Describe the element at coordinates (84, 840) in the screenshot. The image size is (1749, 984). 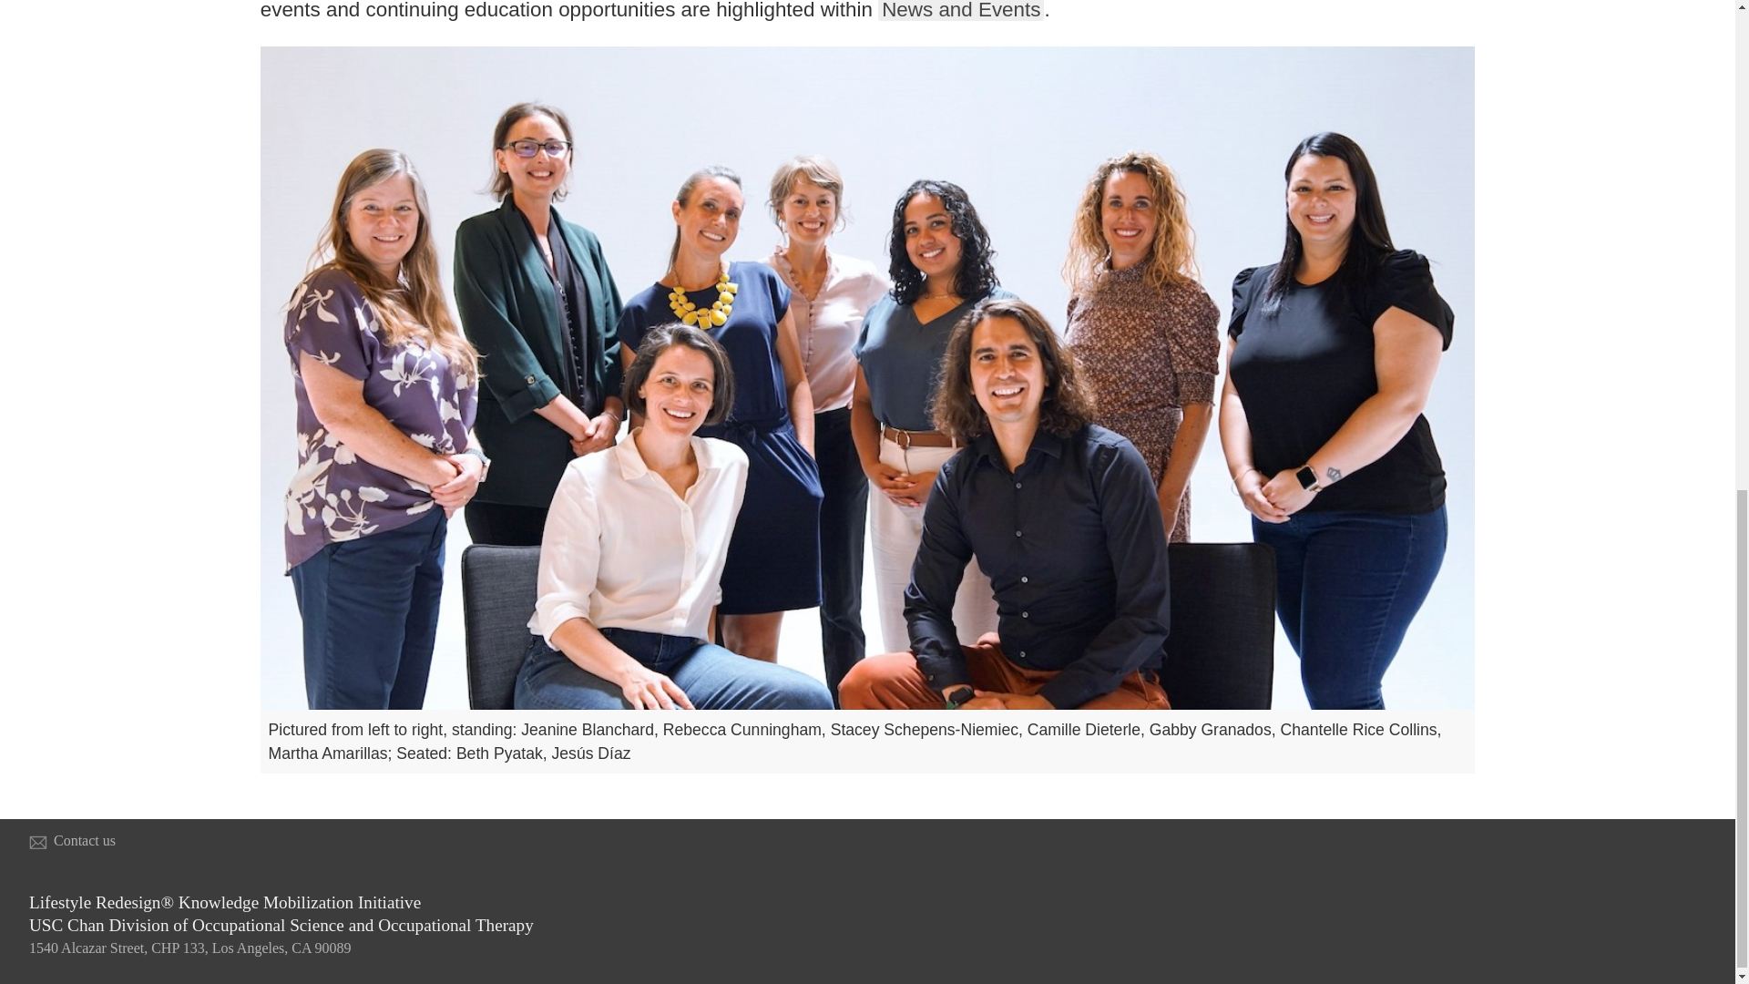
I see `Contact us` at that location.